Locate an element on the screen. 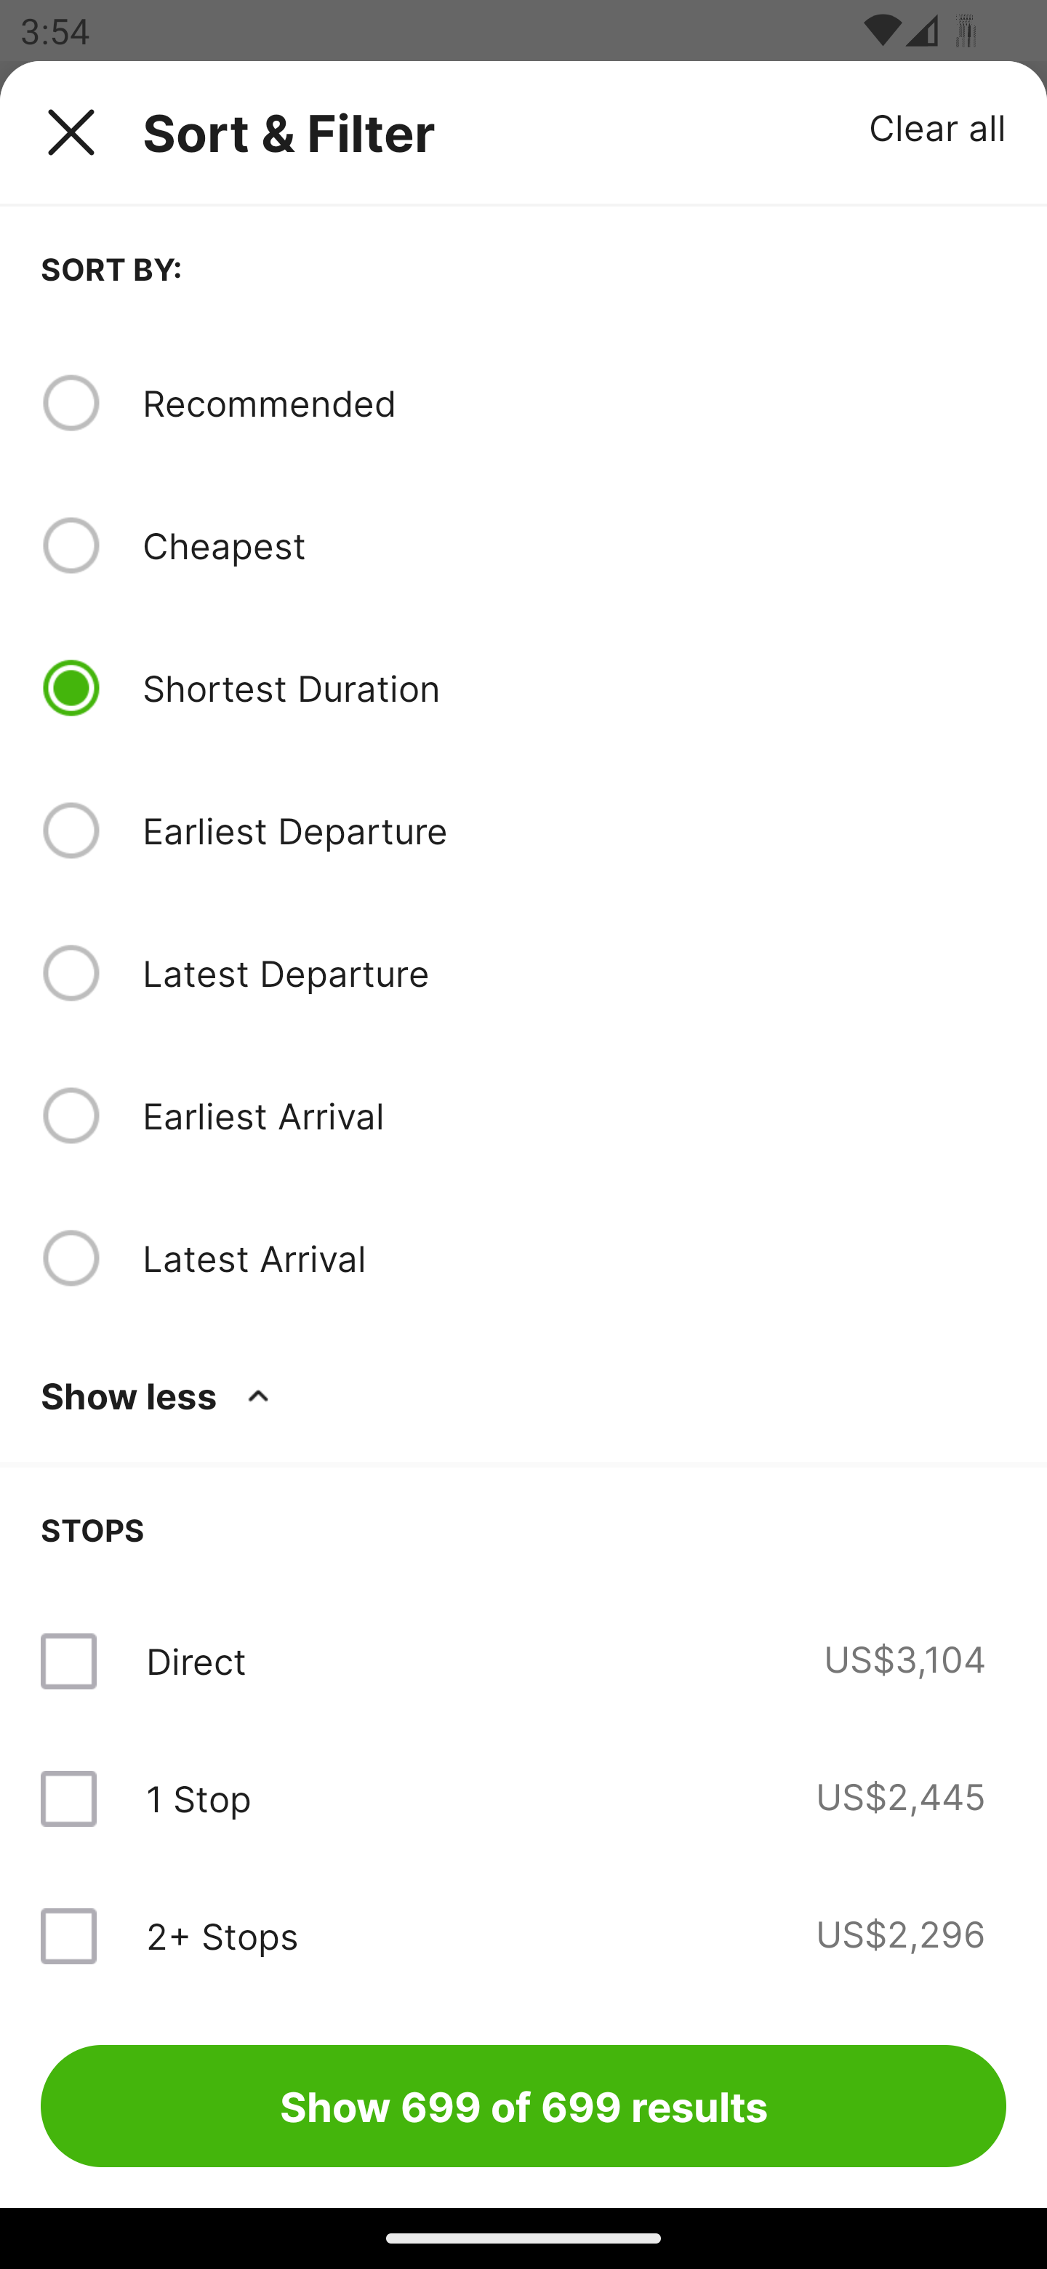 The image size is (1047, 2269). Recommended  is located at coordinates (574, 402).